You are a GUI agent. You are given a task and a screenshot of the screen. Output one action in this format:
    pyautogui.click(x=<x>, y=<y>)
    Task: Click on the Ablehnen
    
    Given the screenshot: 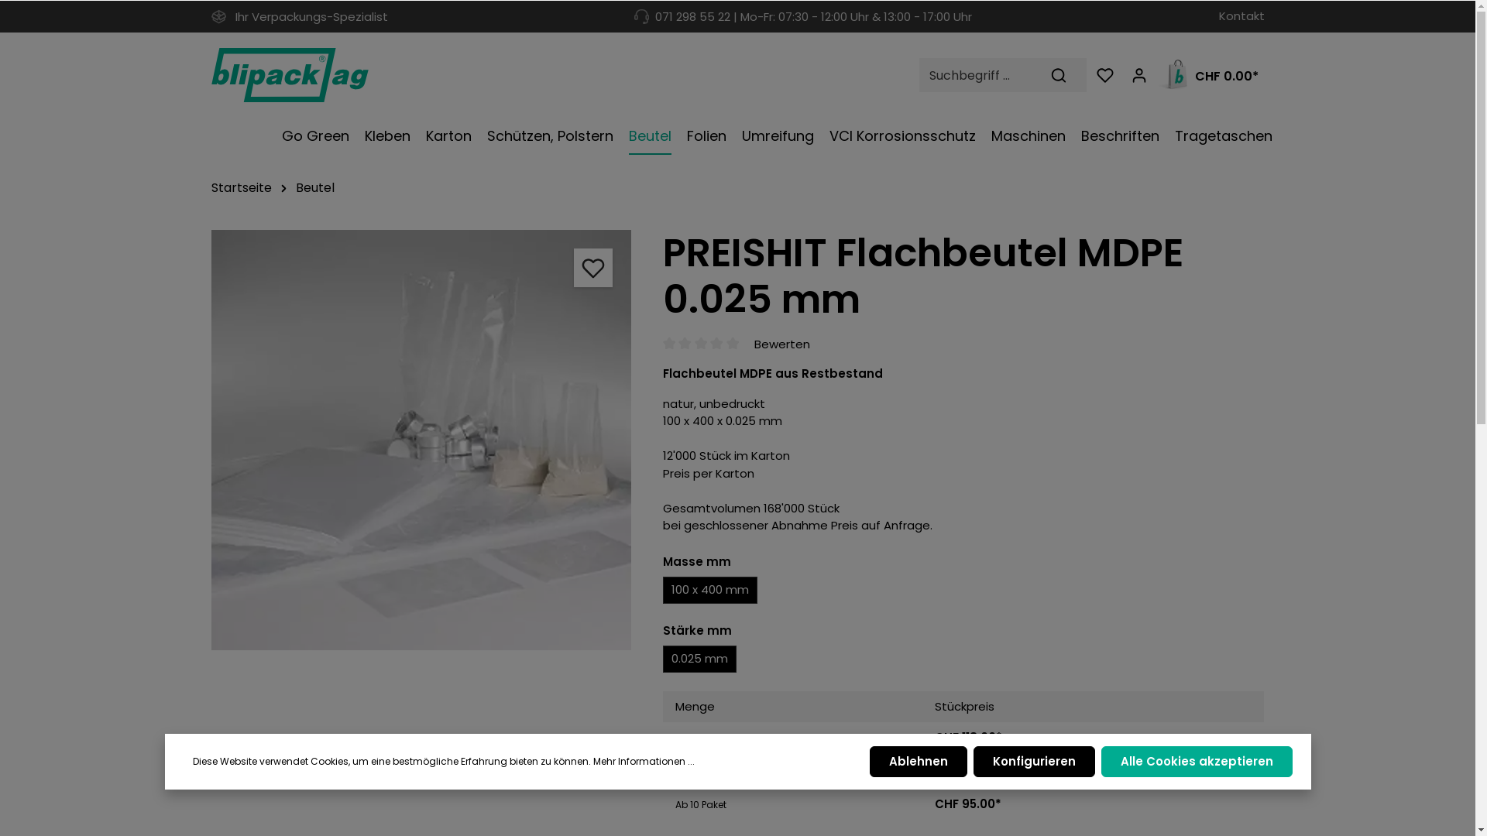 What is the action you would take?
    pyautogui.click(x=918, y=762)
    